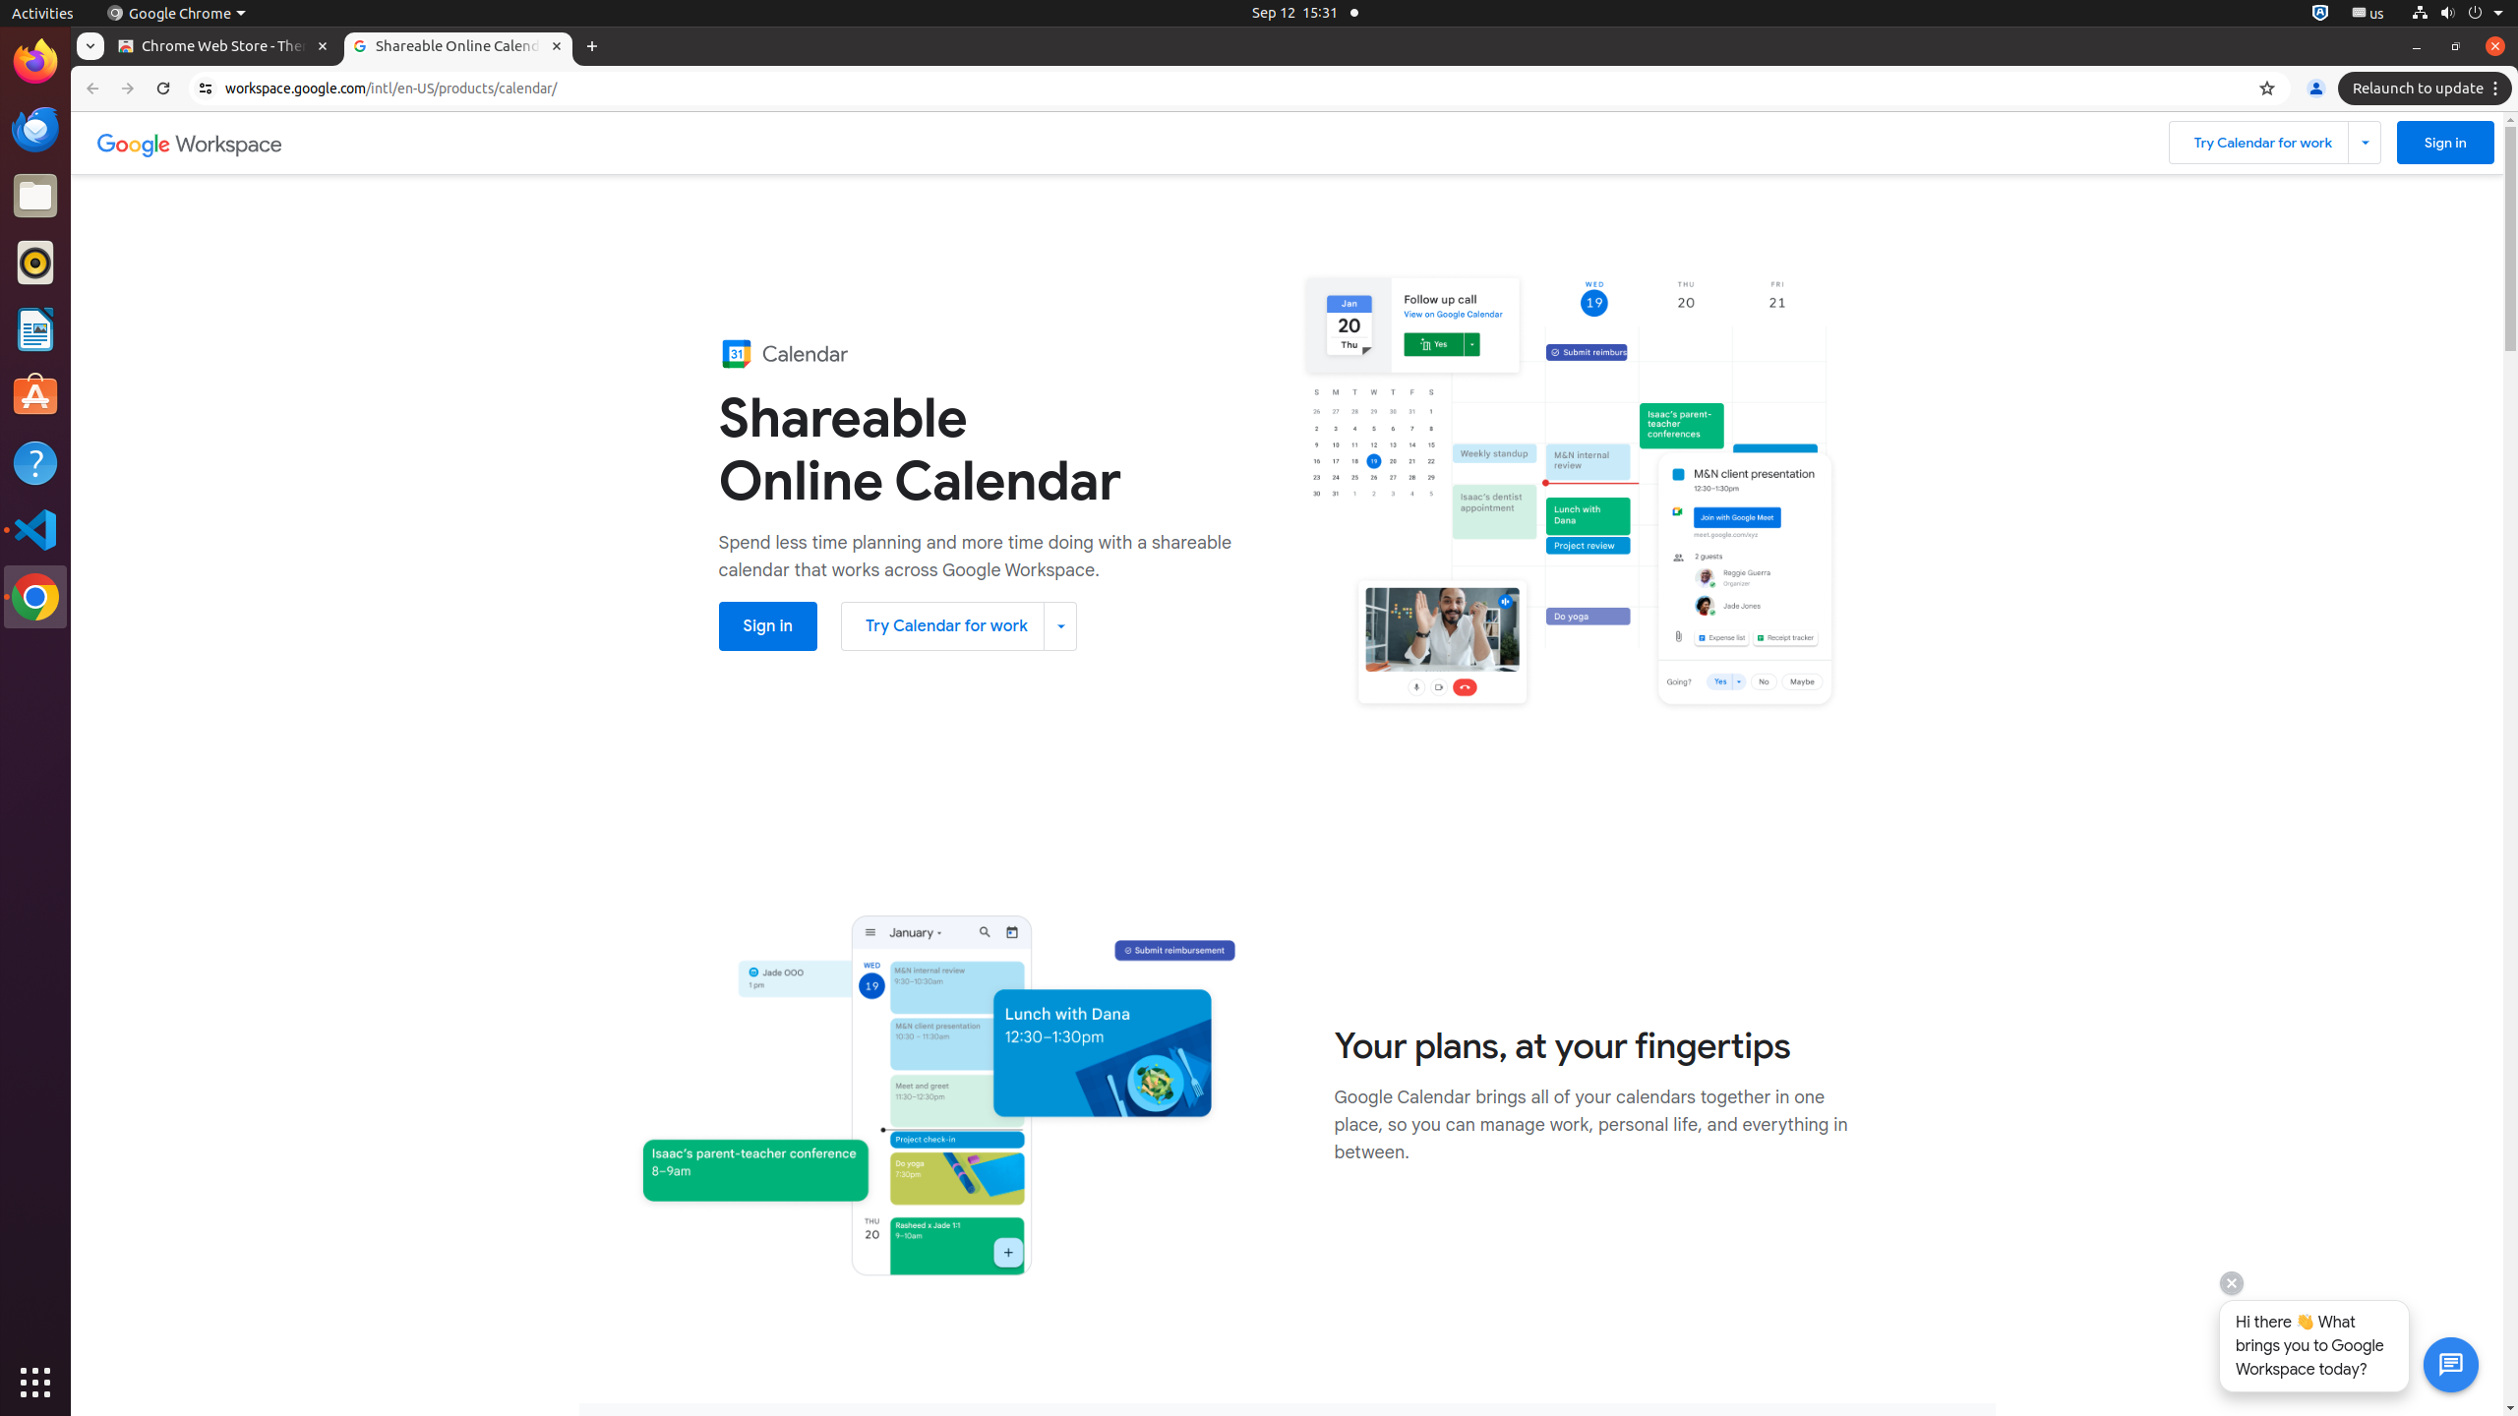 The width and height of the screenshot is (2518, 1416). What do you see at coordinates (163, 88) in the screenshot?
I see `Reload` at bounding box center [163, 88].